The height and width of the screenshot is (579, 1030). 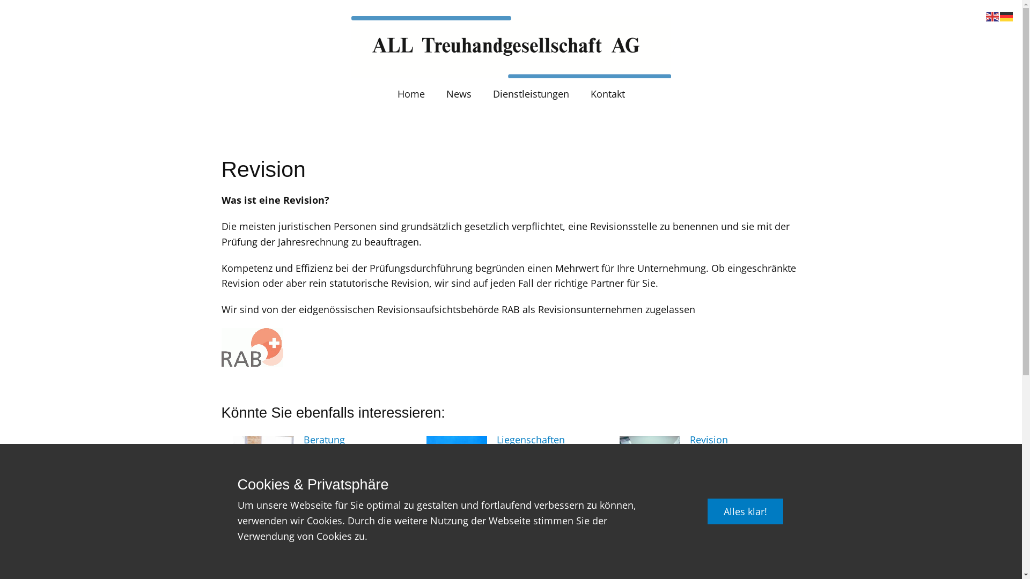 I want to click on Deutsch, so click(x=1007, y=16).